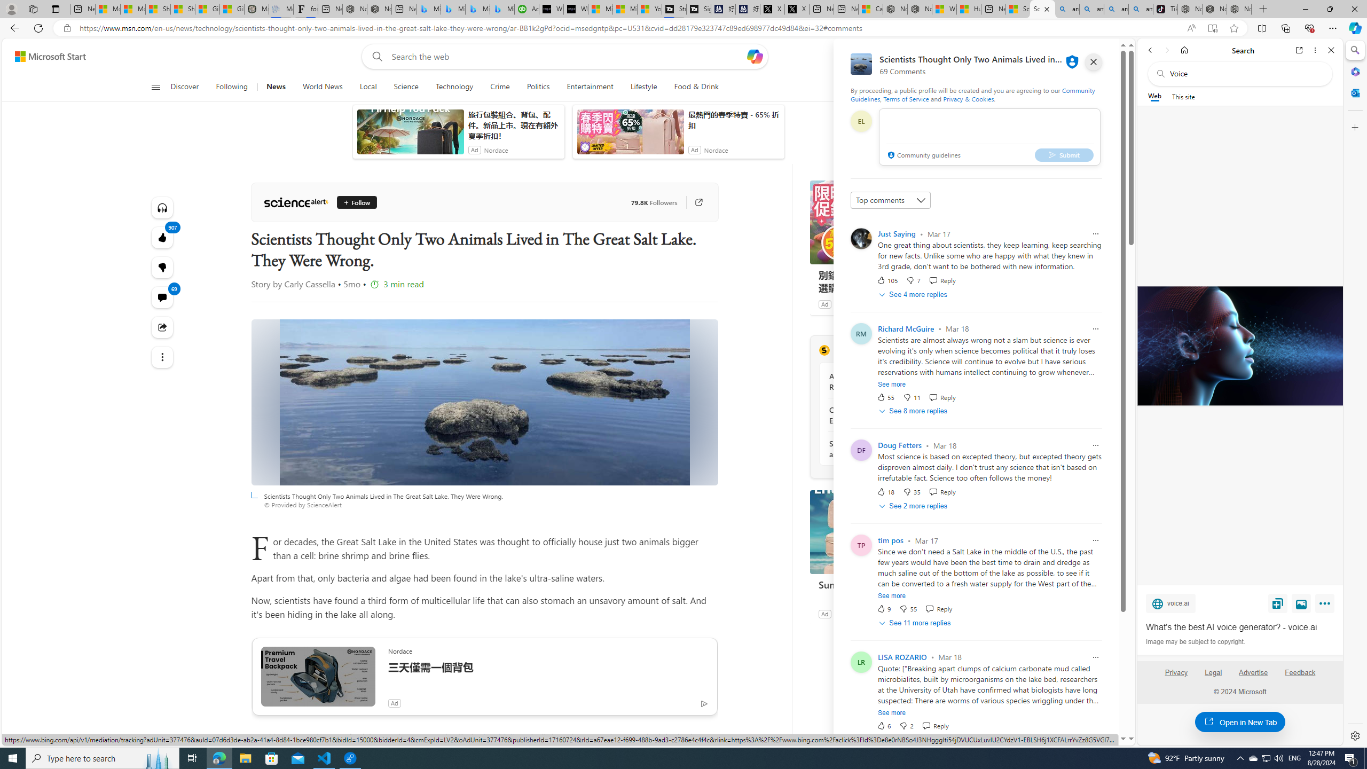  What do you see at coordinates (797, 9) in the screenshot?
I see `X` at bounding box center [797, 9].